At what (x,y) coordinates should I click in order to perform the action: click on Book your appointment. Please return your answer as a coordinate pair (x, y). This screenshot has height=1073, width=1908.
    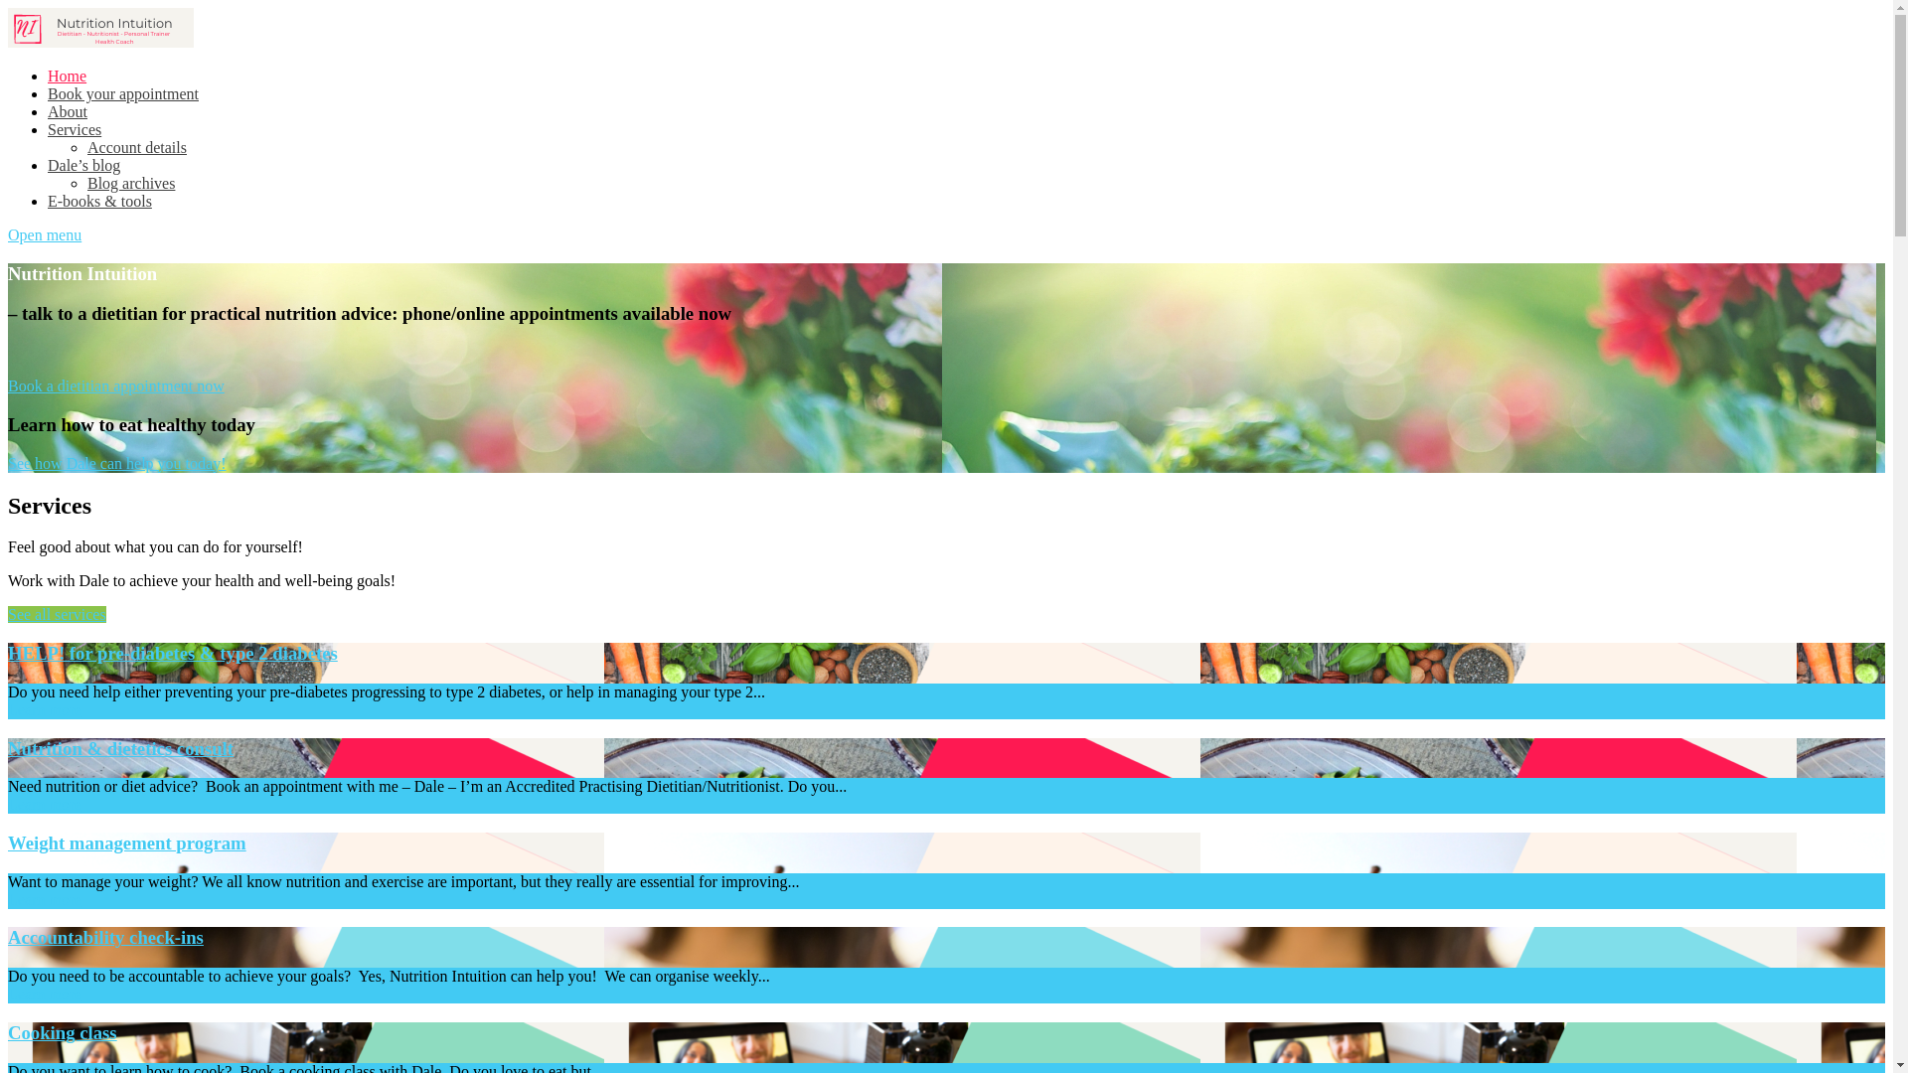
    Looking at the image, I should click on (123, 93).